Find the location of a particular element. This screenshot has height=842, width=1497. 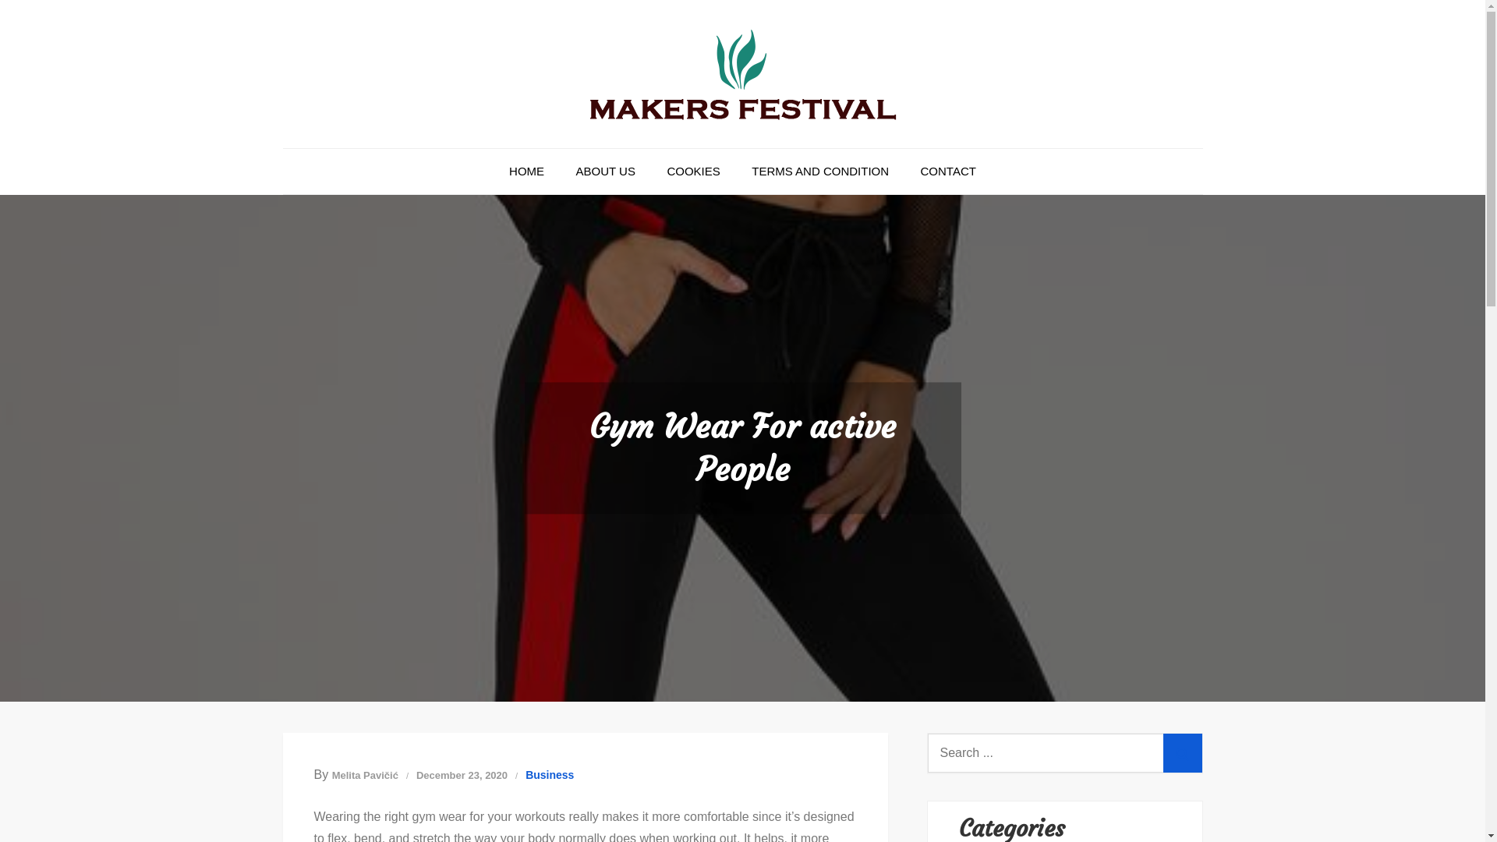

Search for: is located at coordinates (1065, 753).